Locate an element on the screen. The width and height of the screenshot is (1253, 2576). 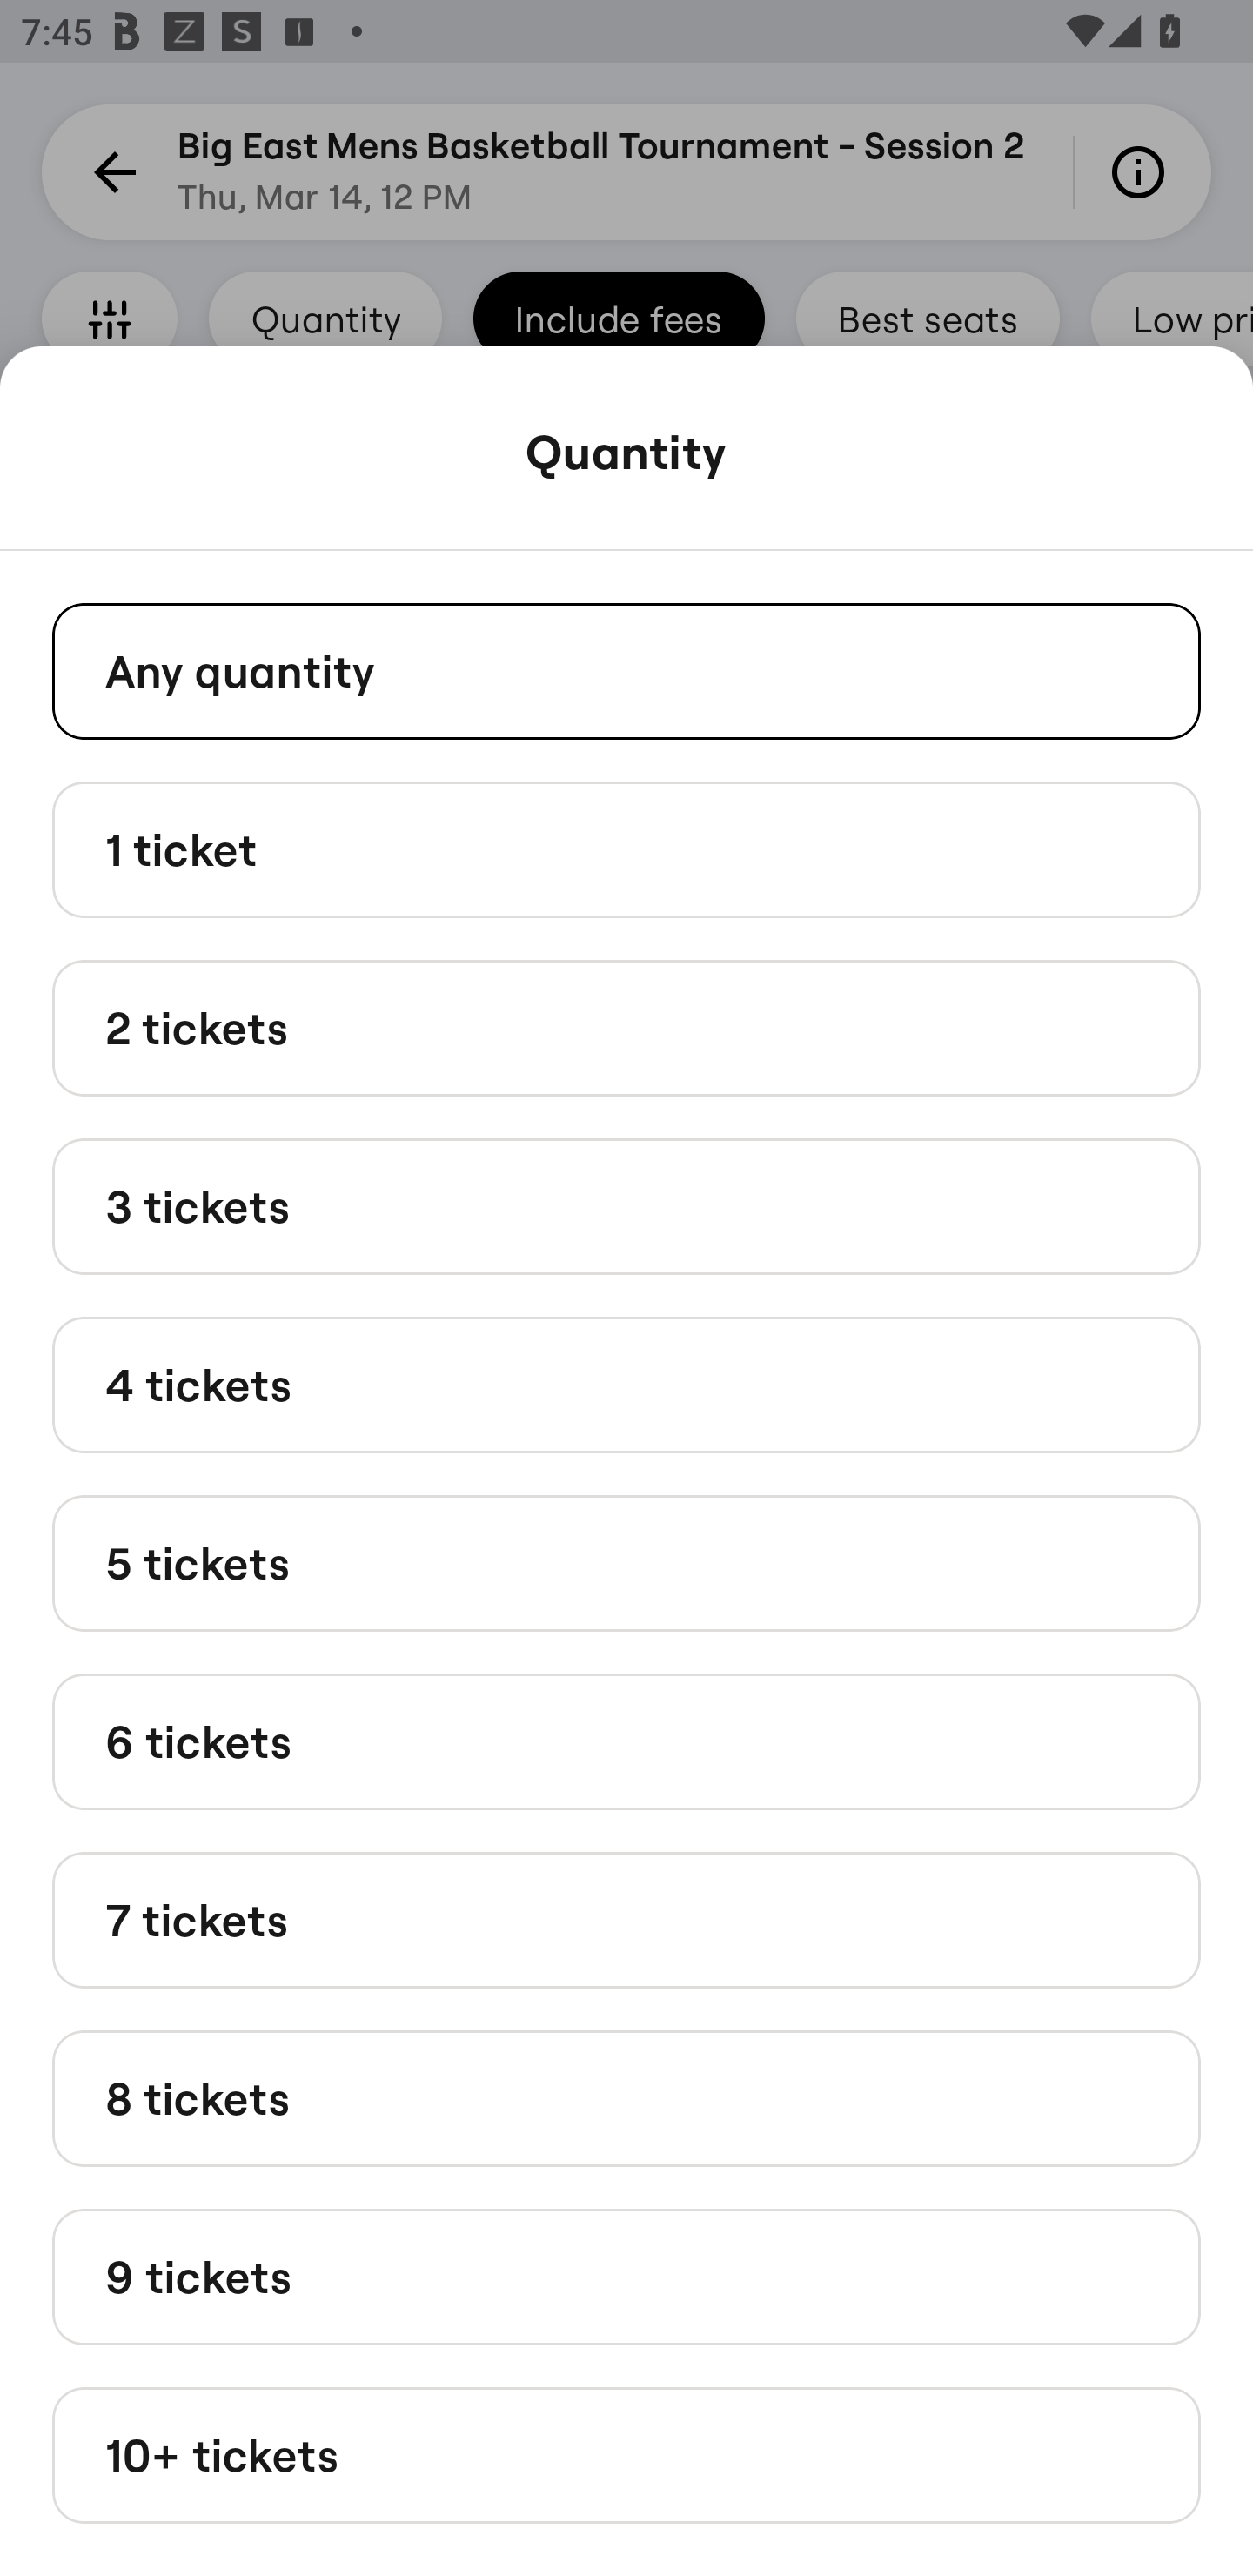
7 tickets is located at coordinates (626, 1920).